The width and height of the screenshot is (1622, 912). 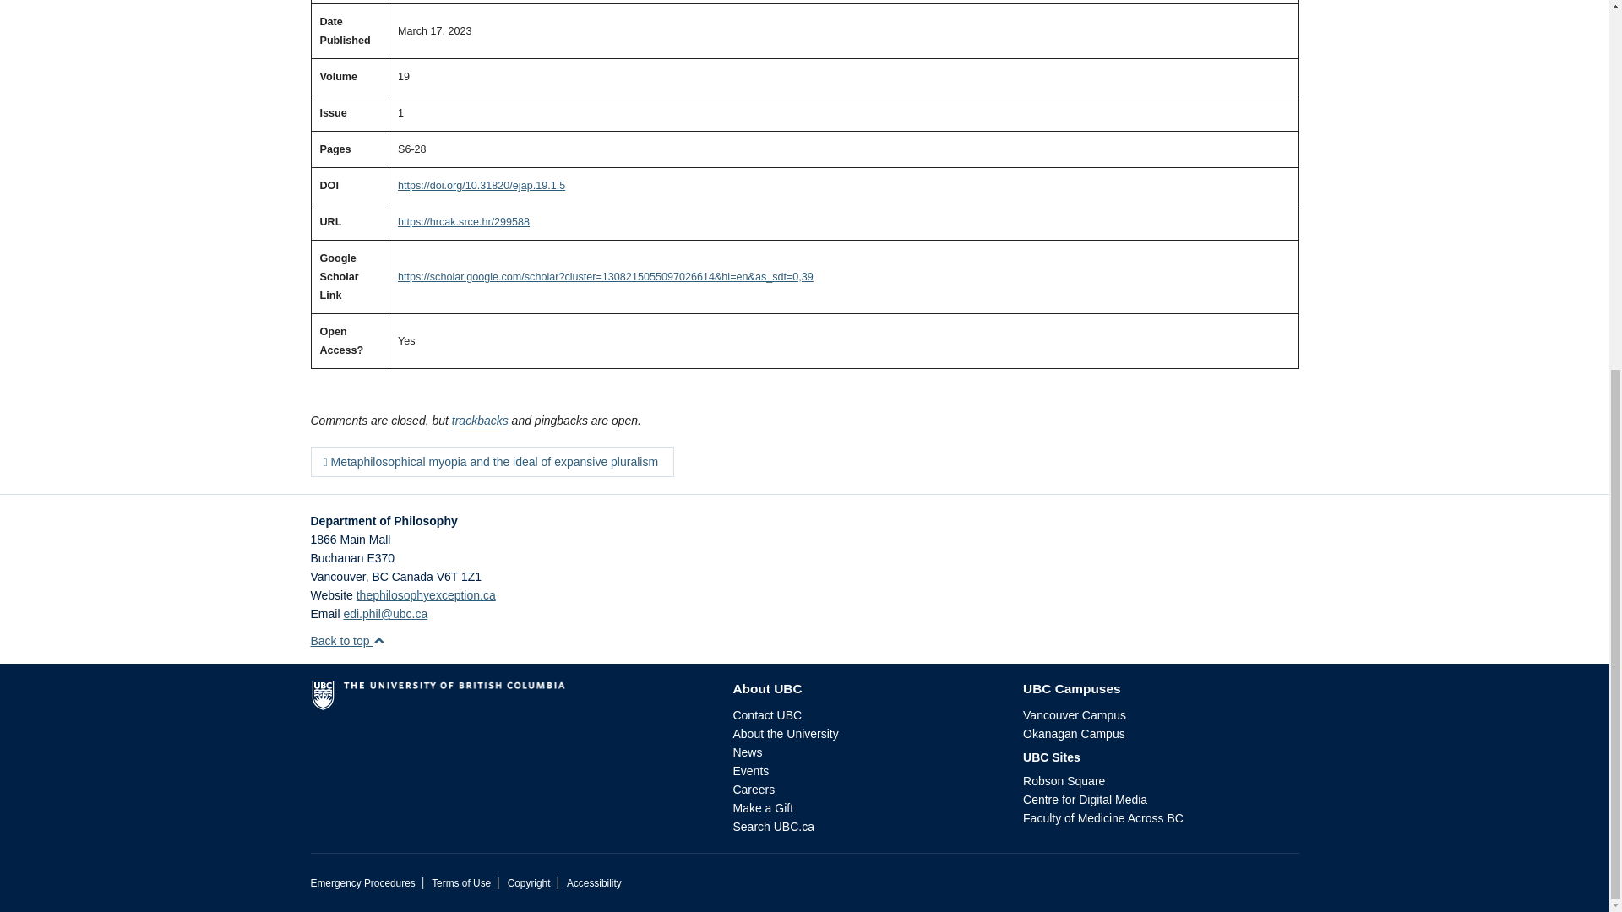 What do you see at coordinates (461, 883) in the screenshot?
I see `Terms of Use` at bounding box center [461, 883].